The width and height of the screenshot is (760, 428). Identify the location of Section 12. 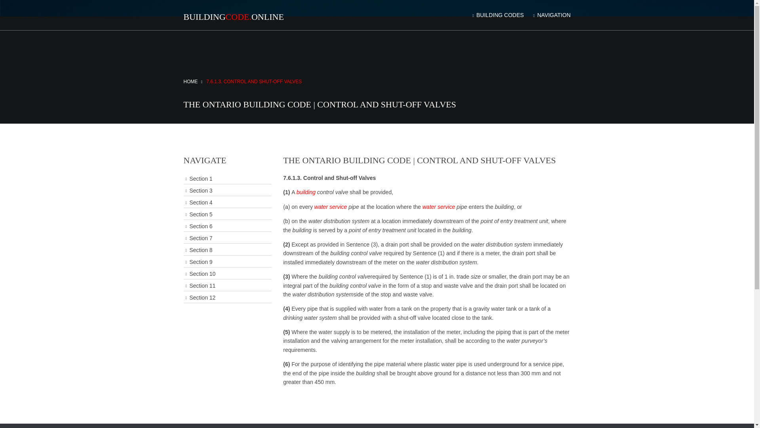
(227, 297).